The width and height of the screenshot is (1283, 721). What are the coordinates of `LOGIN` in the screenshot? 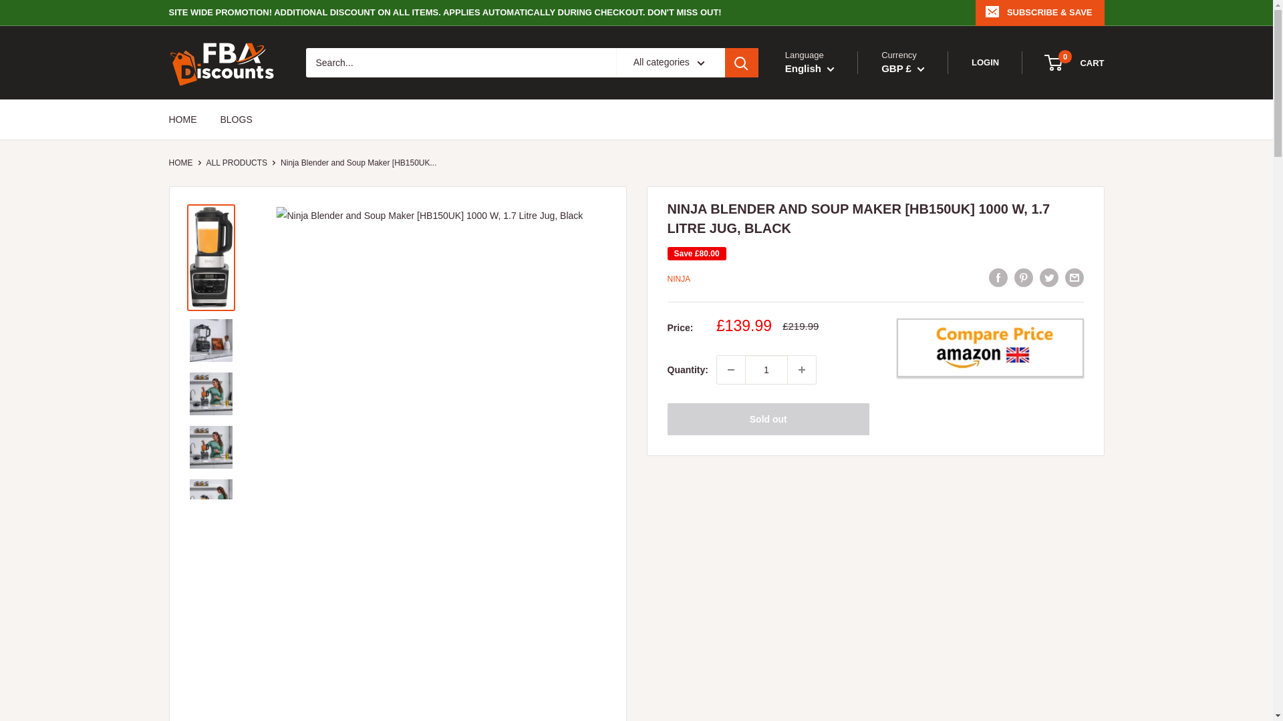 It's located at (821, 101).